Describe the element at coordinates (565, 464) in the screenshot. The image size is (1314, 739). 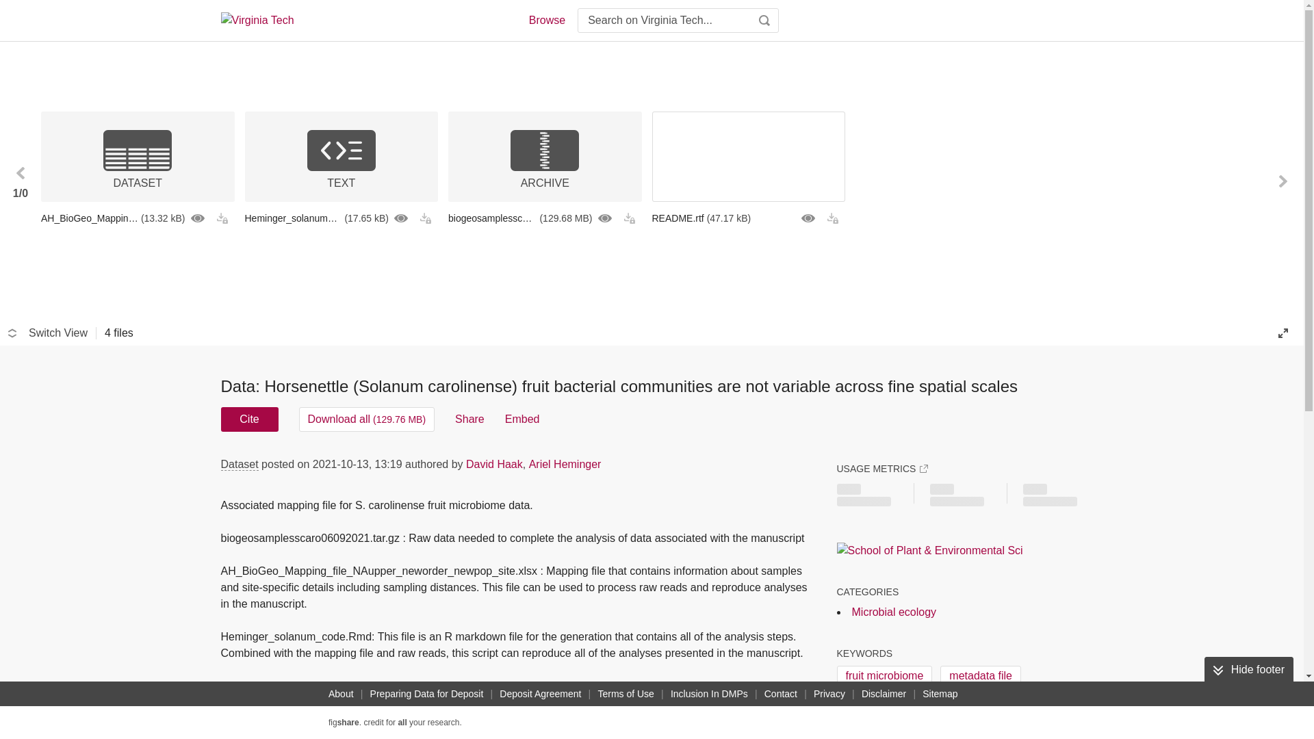
I see `Ariel Heminger` at that location.